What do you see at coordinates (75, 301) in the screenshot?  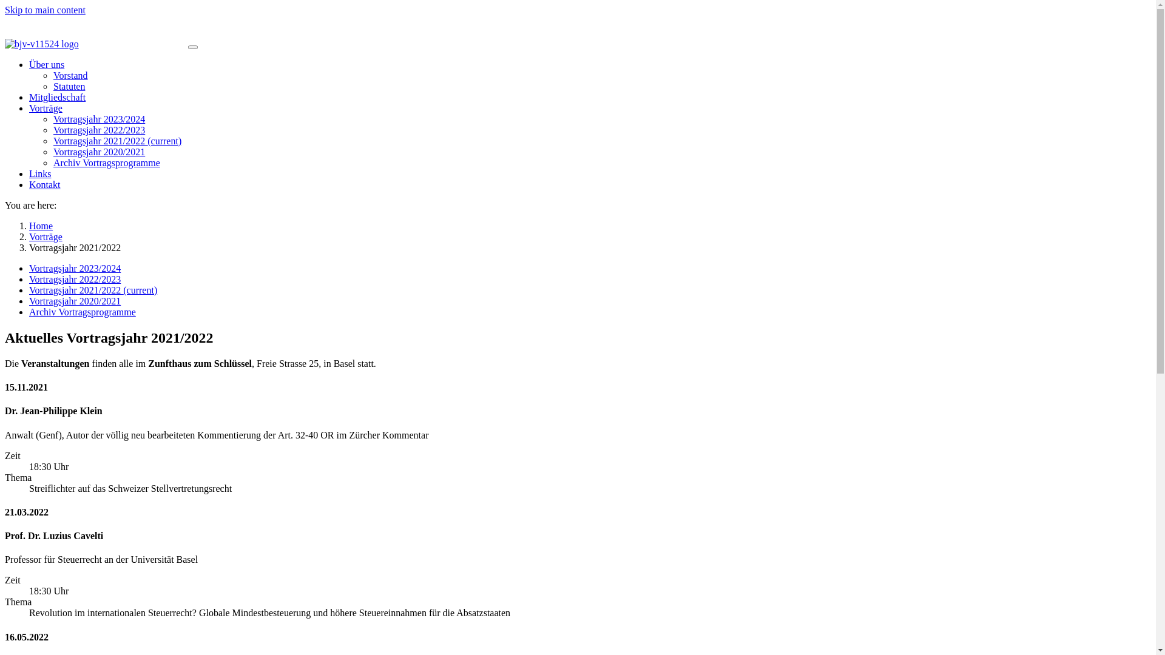 I see `Vortragsjahr 2020/2021` at bounding box center [75, 301].